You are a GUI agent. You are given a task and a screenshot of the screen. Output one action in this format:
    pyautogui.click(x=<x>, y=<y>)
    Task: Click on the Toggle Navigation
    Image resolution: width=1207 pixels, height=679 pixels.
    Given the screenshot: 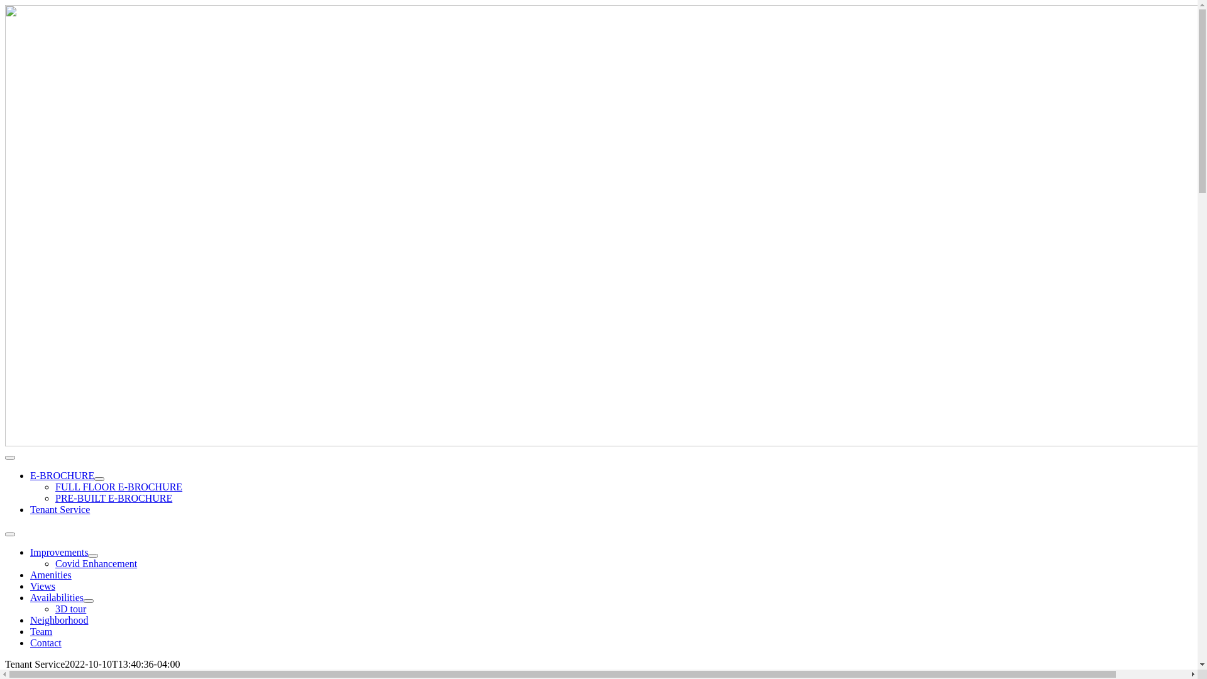 What is the action you would take?
    pyautogui.click(x=10, y=534)
    